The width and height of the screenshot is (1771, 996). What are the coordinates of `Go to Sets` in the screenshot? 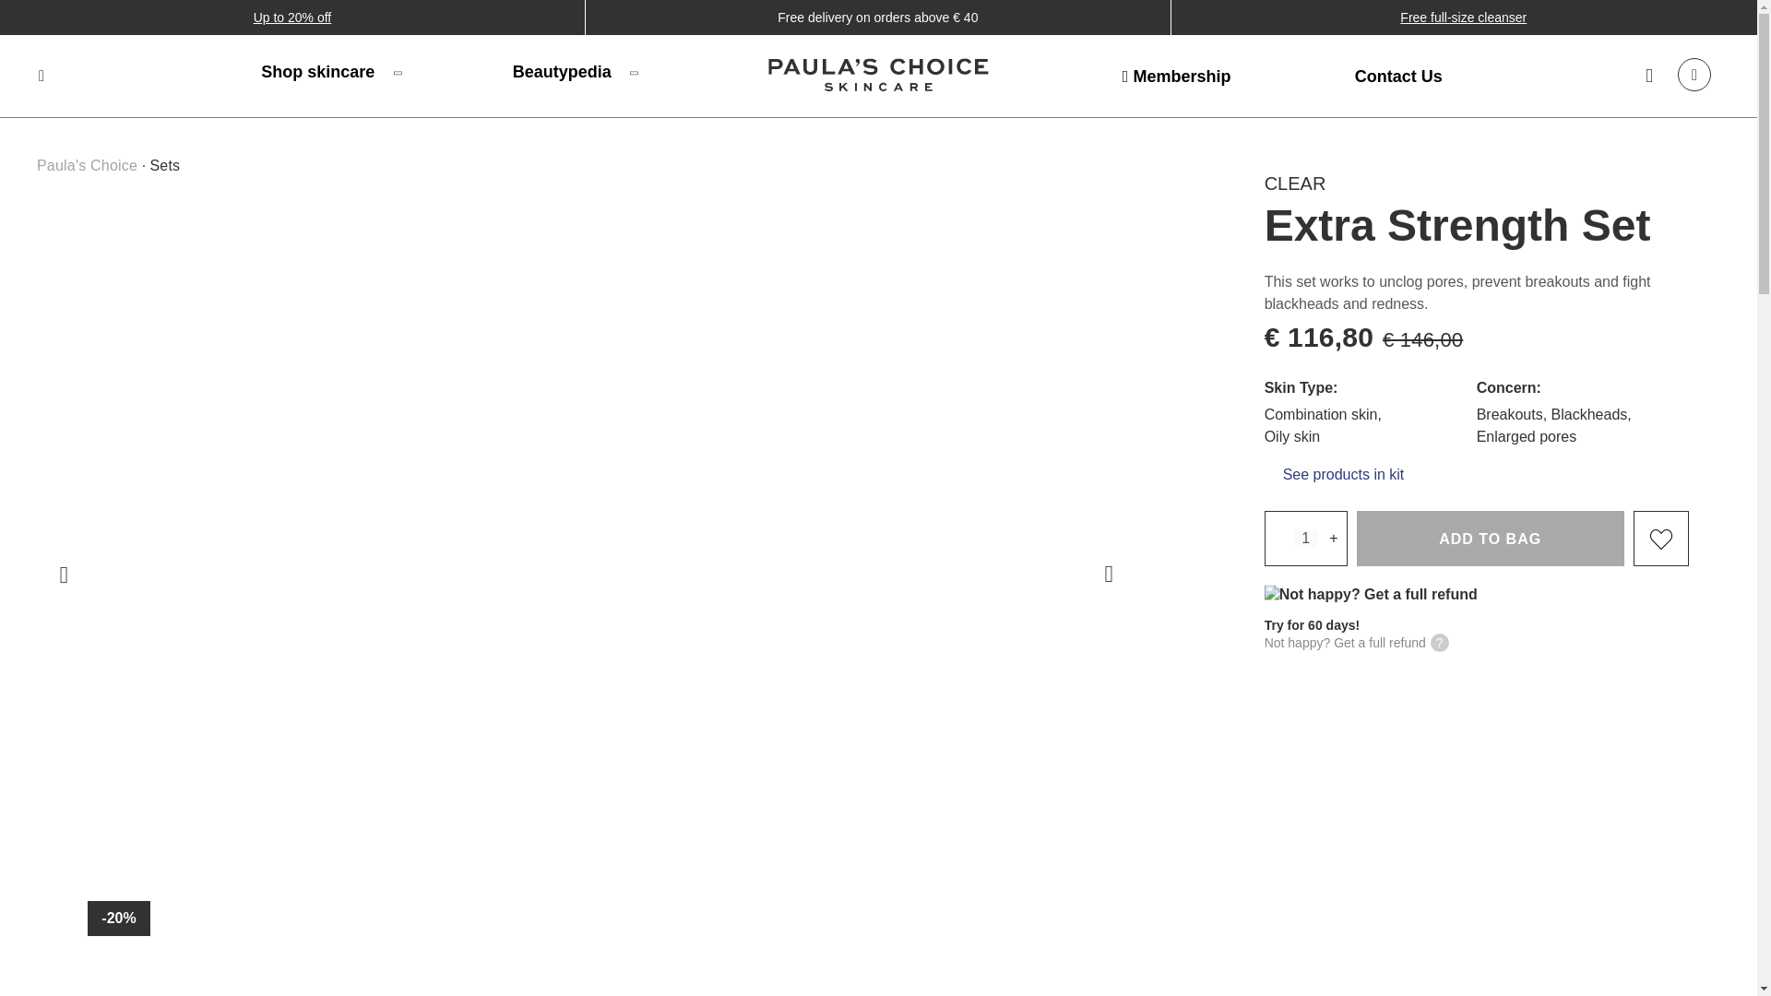 It's located at (164, 164).